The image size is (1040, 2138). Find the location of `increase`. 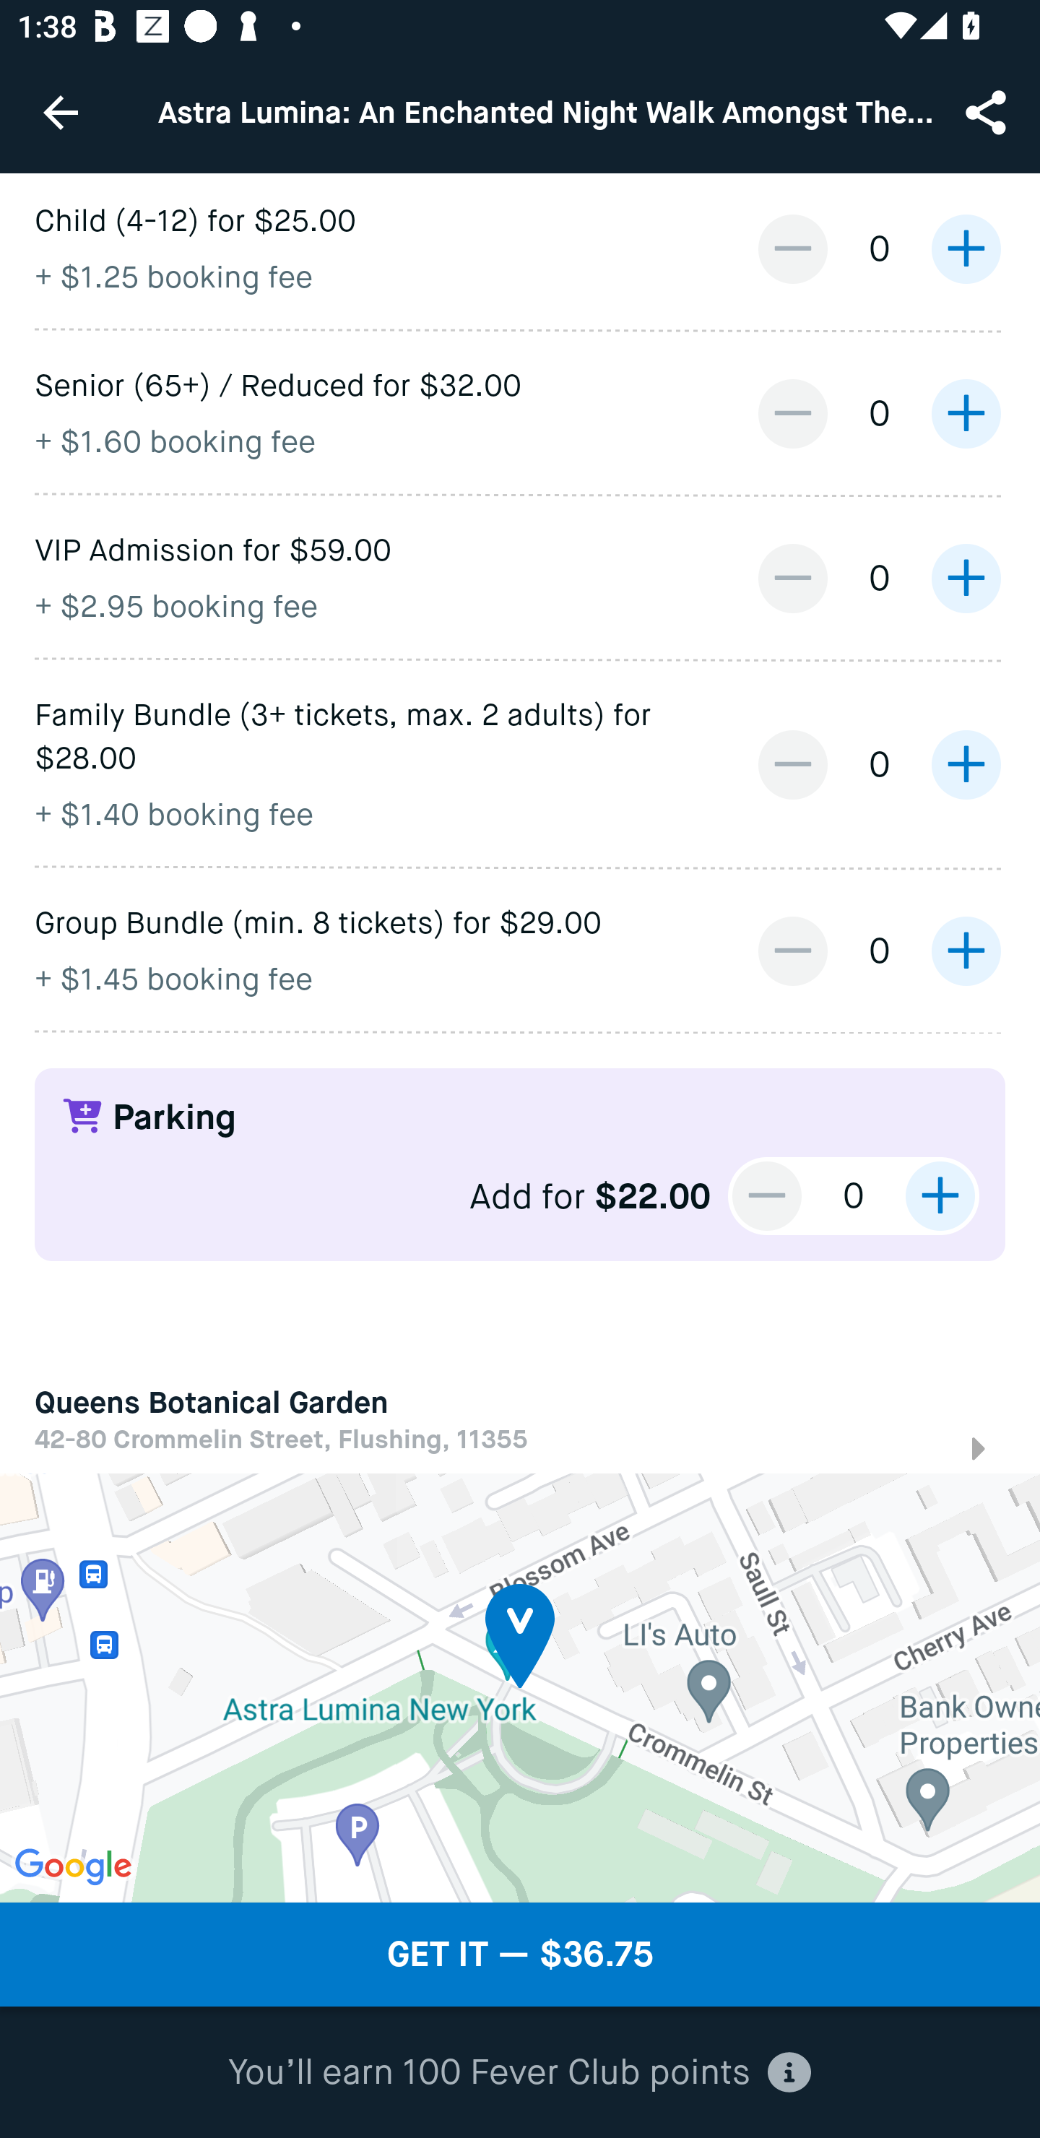

increase is located at coordinates (966, 764).